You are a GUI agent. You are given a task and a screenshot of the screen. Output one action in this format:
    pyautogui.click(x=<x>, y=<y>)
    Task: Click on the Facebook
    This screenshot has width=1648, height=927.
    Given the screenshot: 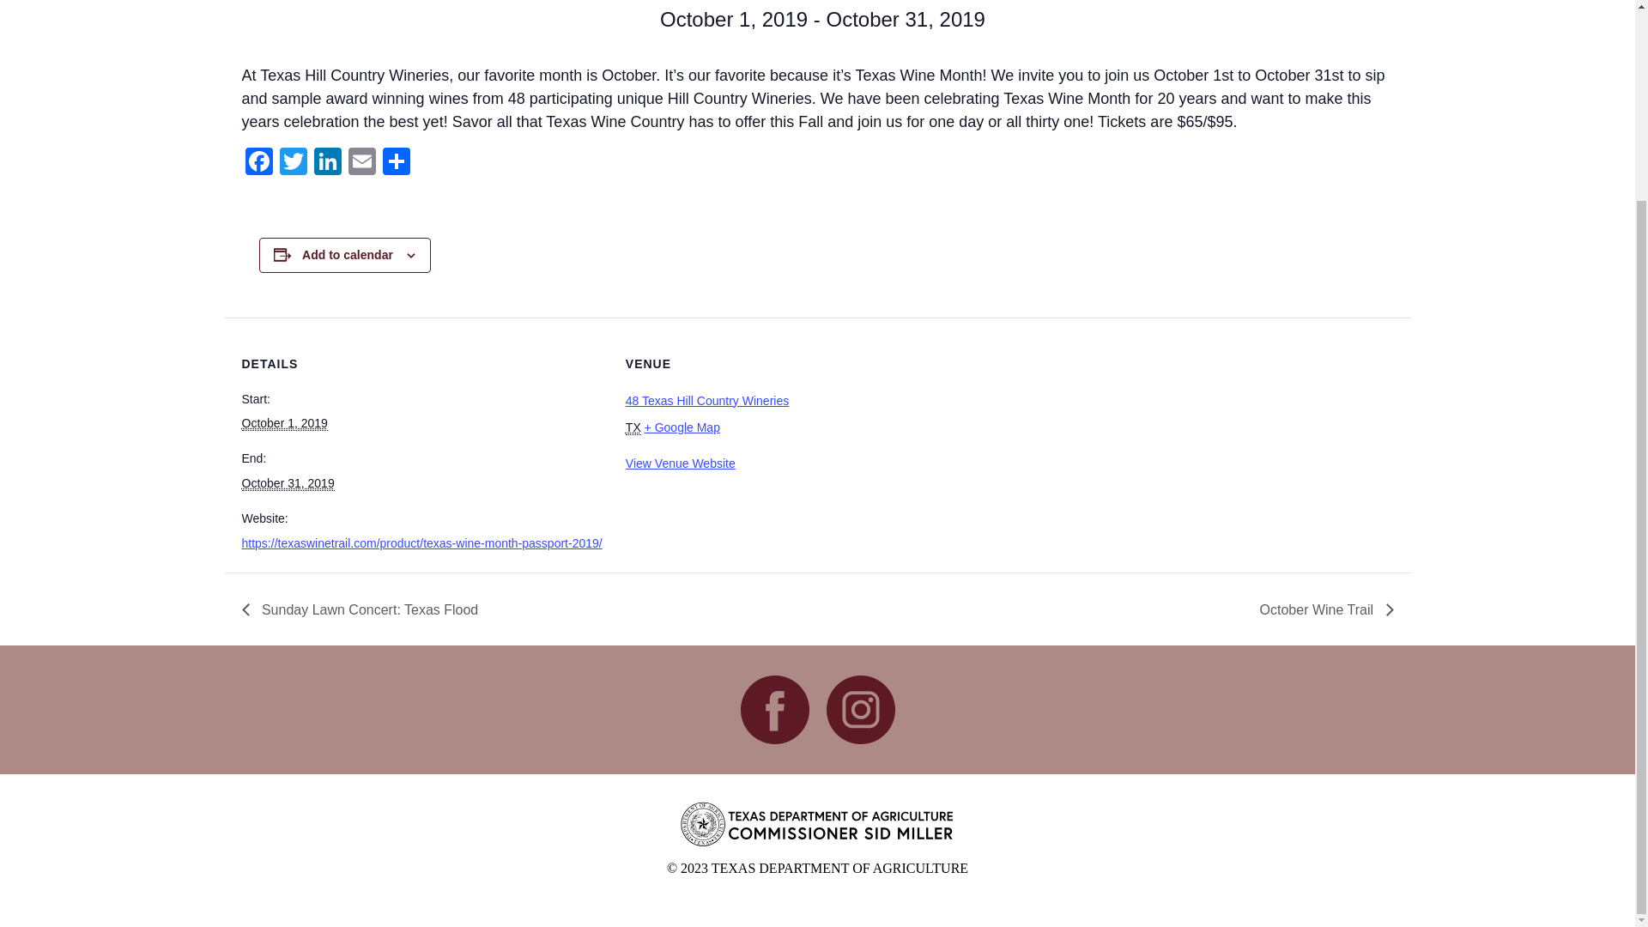 What is the action you would take?
    pyautogui.click(x=259, y=163)
    